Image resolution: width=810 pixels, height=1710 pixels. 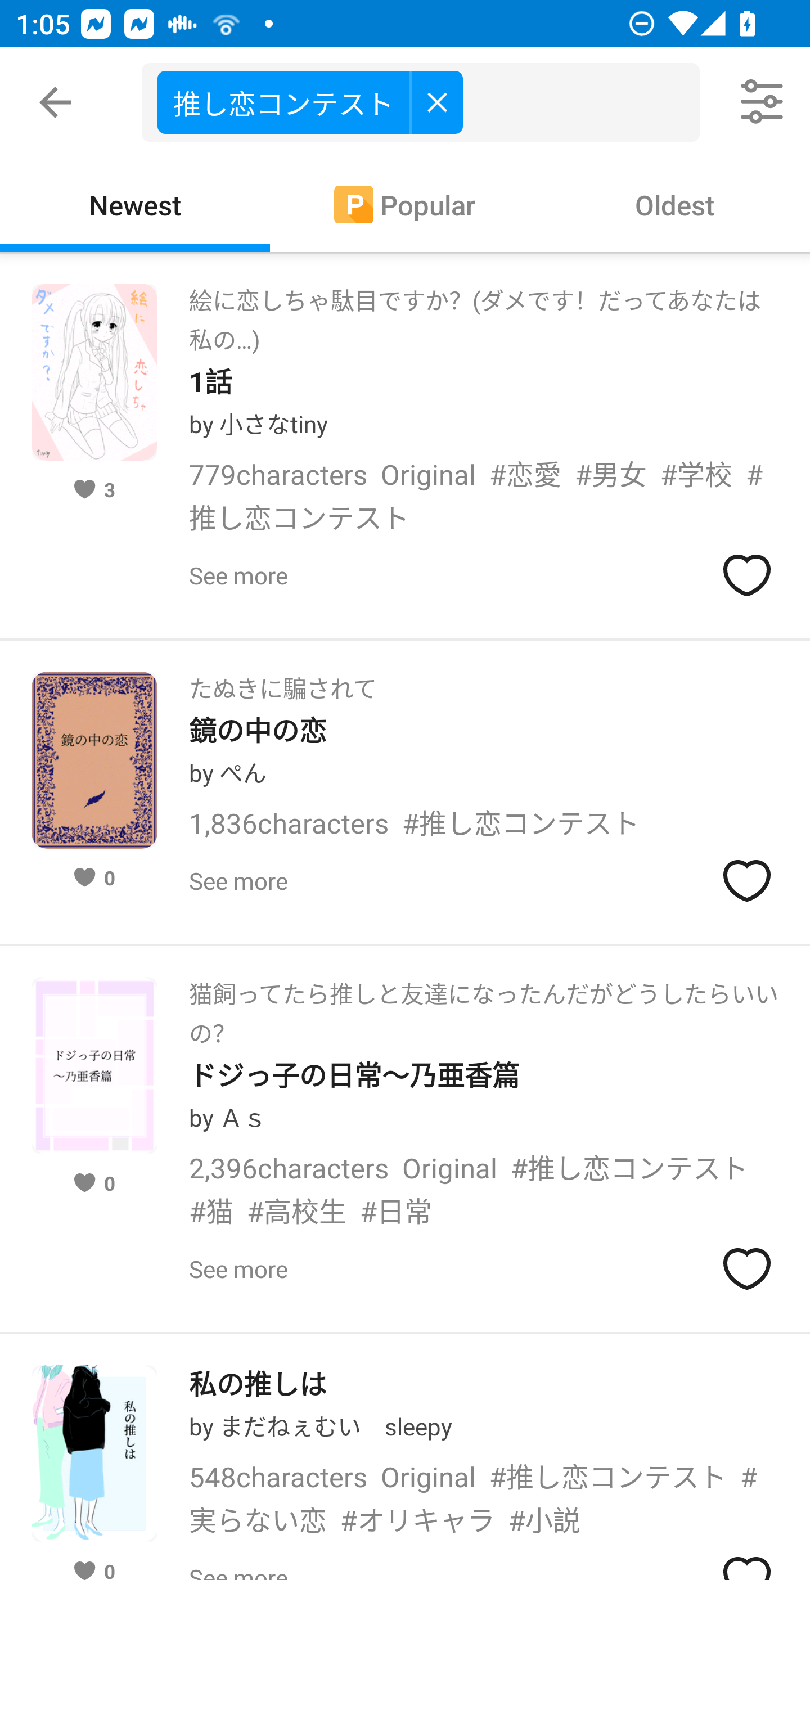 I want to click on 推し恋コンテスト, so click(x=310, y=101).